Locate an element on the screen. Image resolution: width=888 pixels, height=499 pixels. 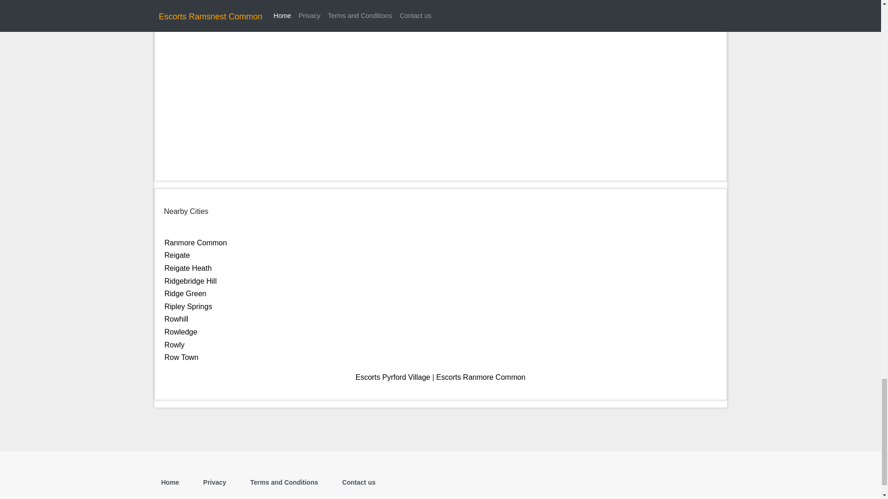
Rowhill is located at coordinates (176, 319).